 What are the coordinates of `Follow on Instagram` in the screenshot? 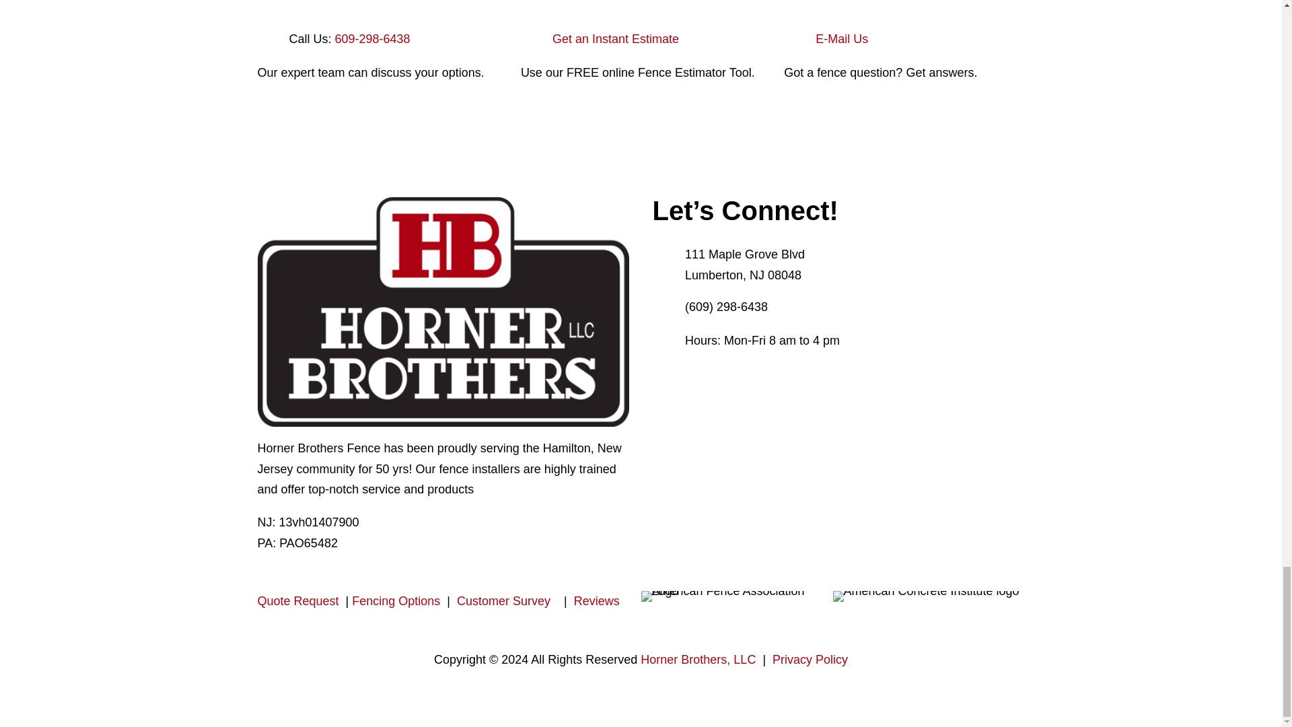 It's located at (717, 374).